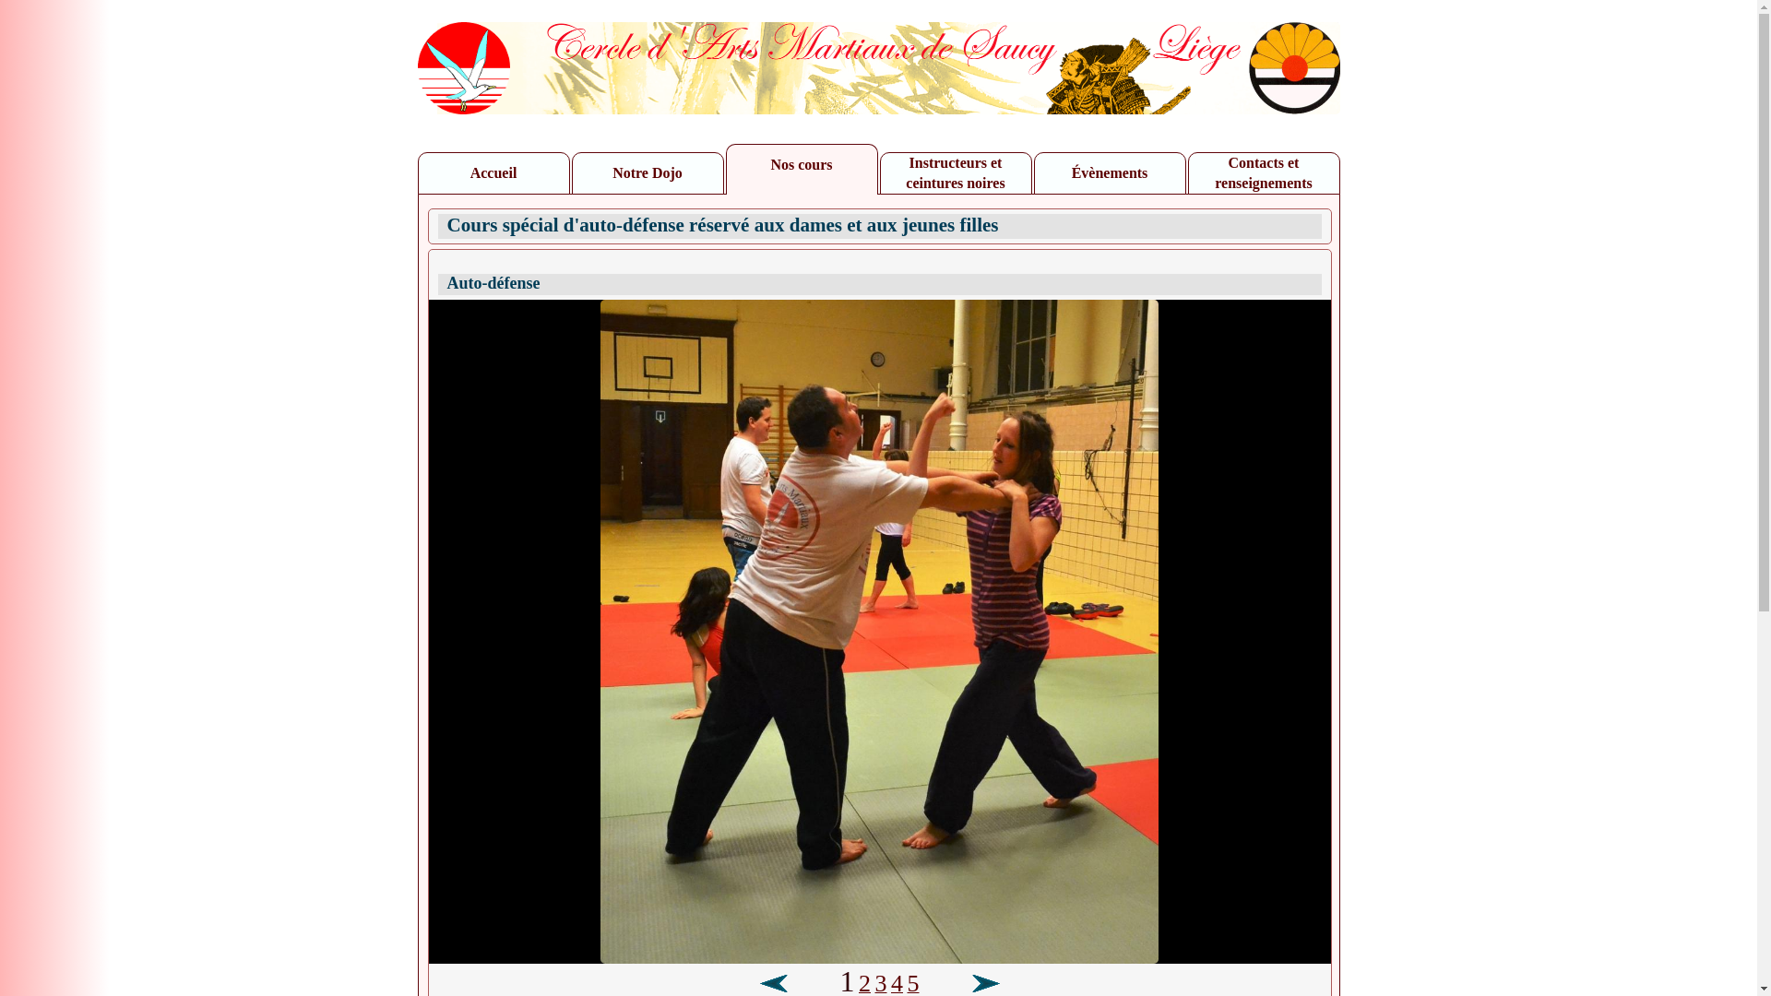 The image size is (1771, 996). Describe the element at coordinates (956, 173) in the screenshot. I see `Instructeurs et
ceintures noires` at that location.